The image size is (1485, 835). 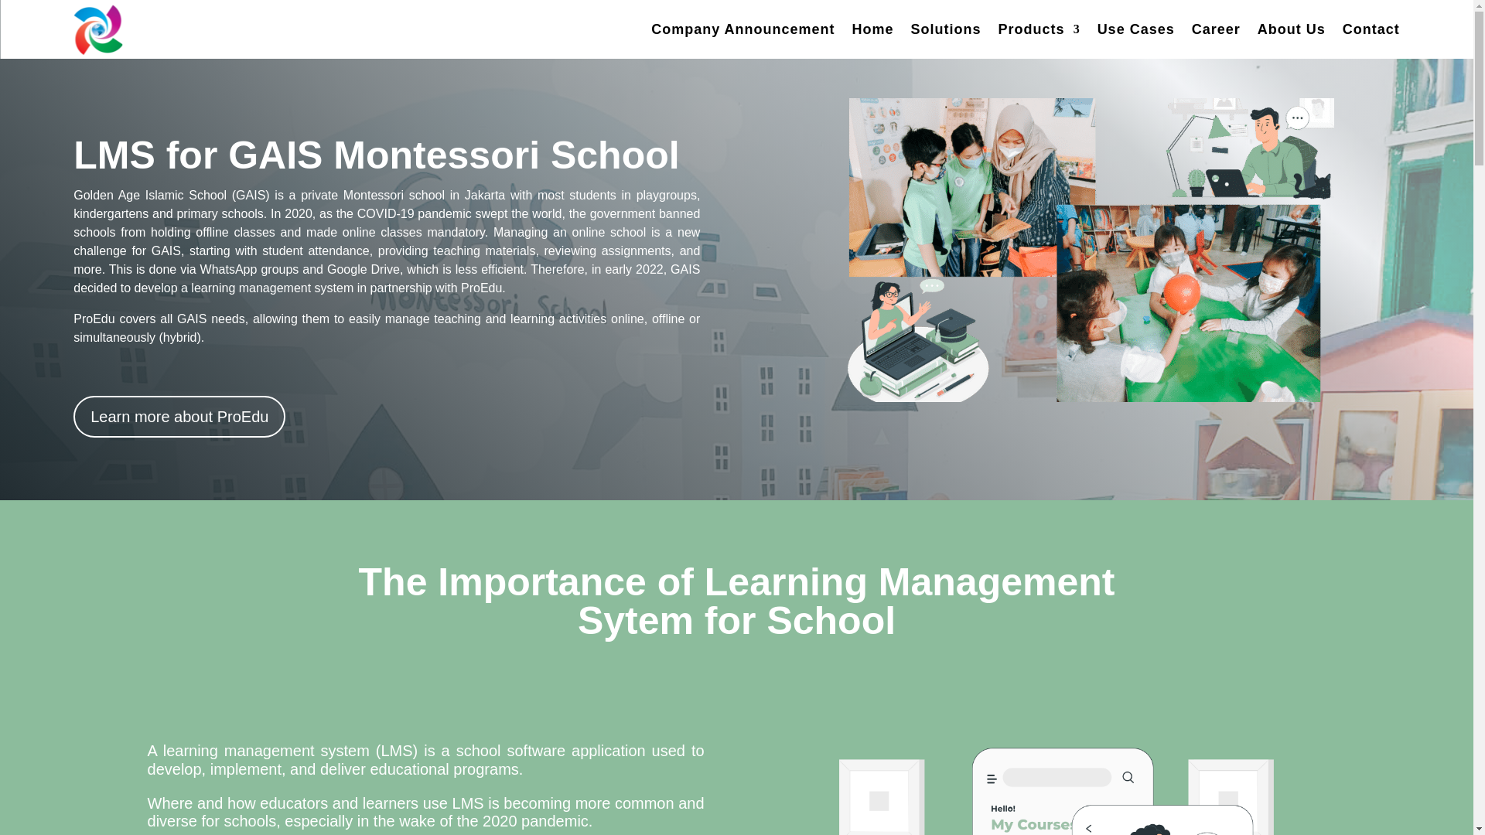 I want to click on Contact, so click(x=1371, y=29).